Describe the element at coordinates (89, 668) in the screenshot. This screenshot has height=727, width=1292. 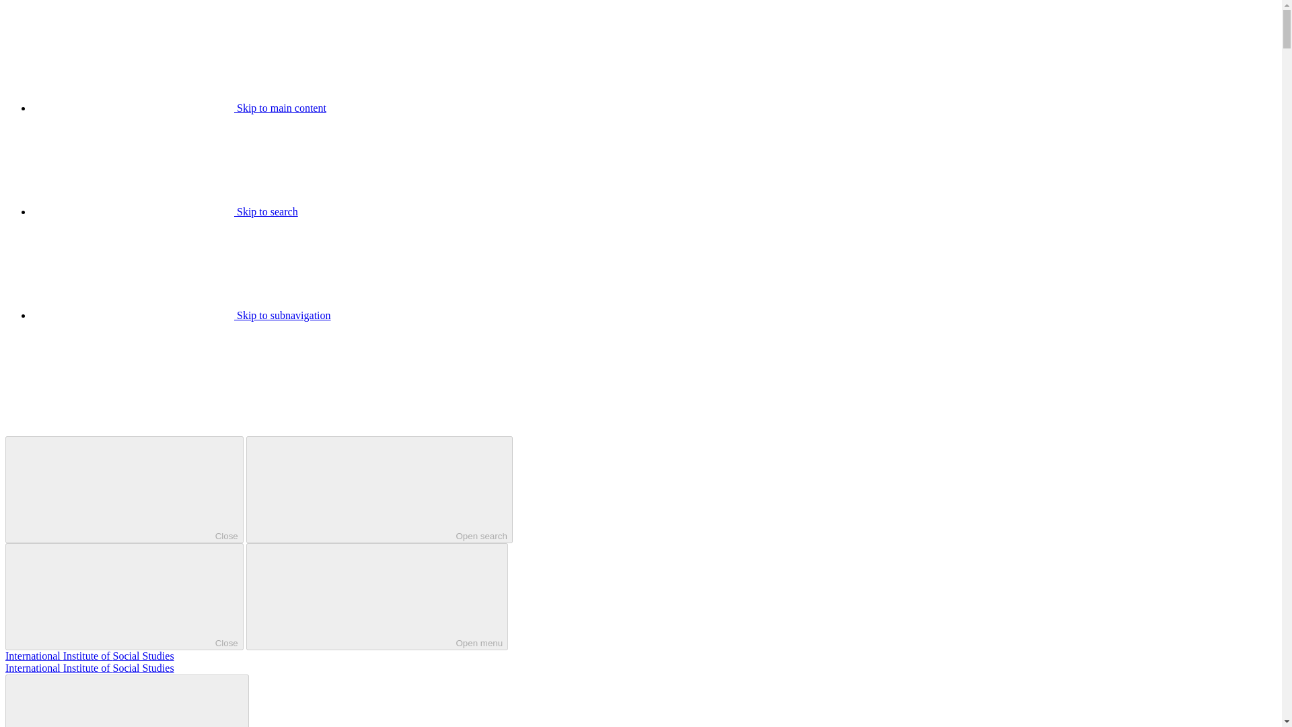
I see `International Institute of Social Studies` at that location.